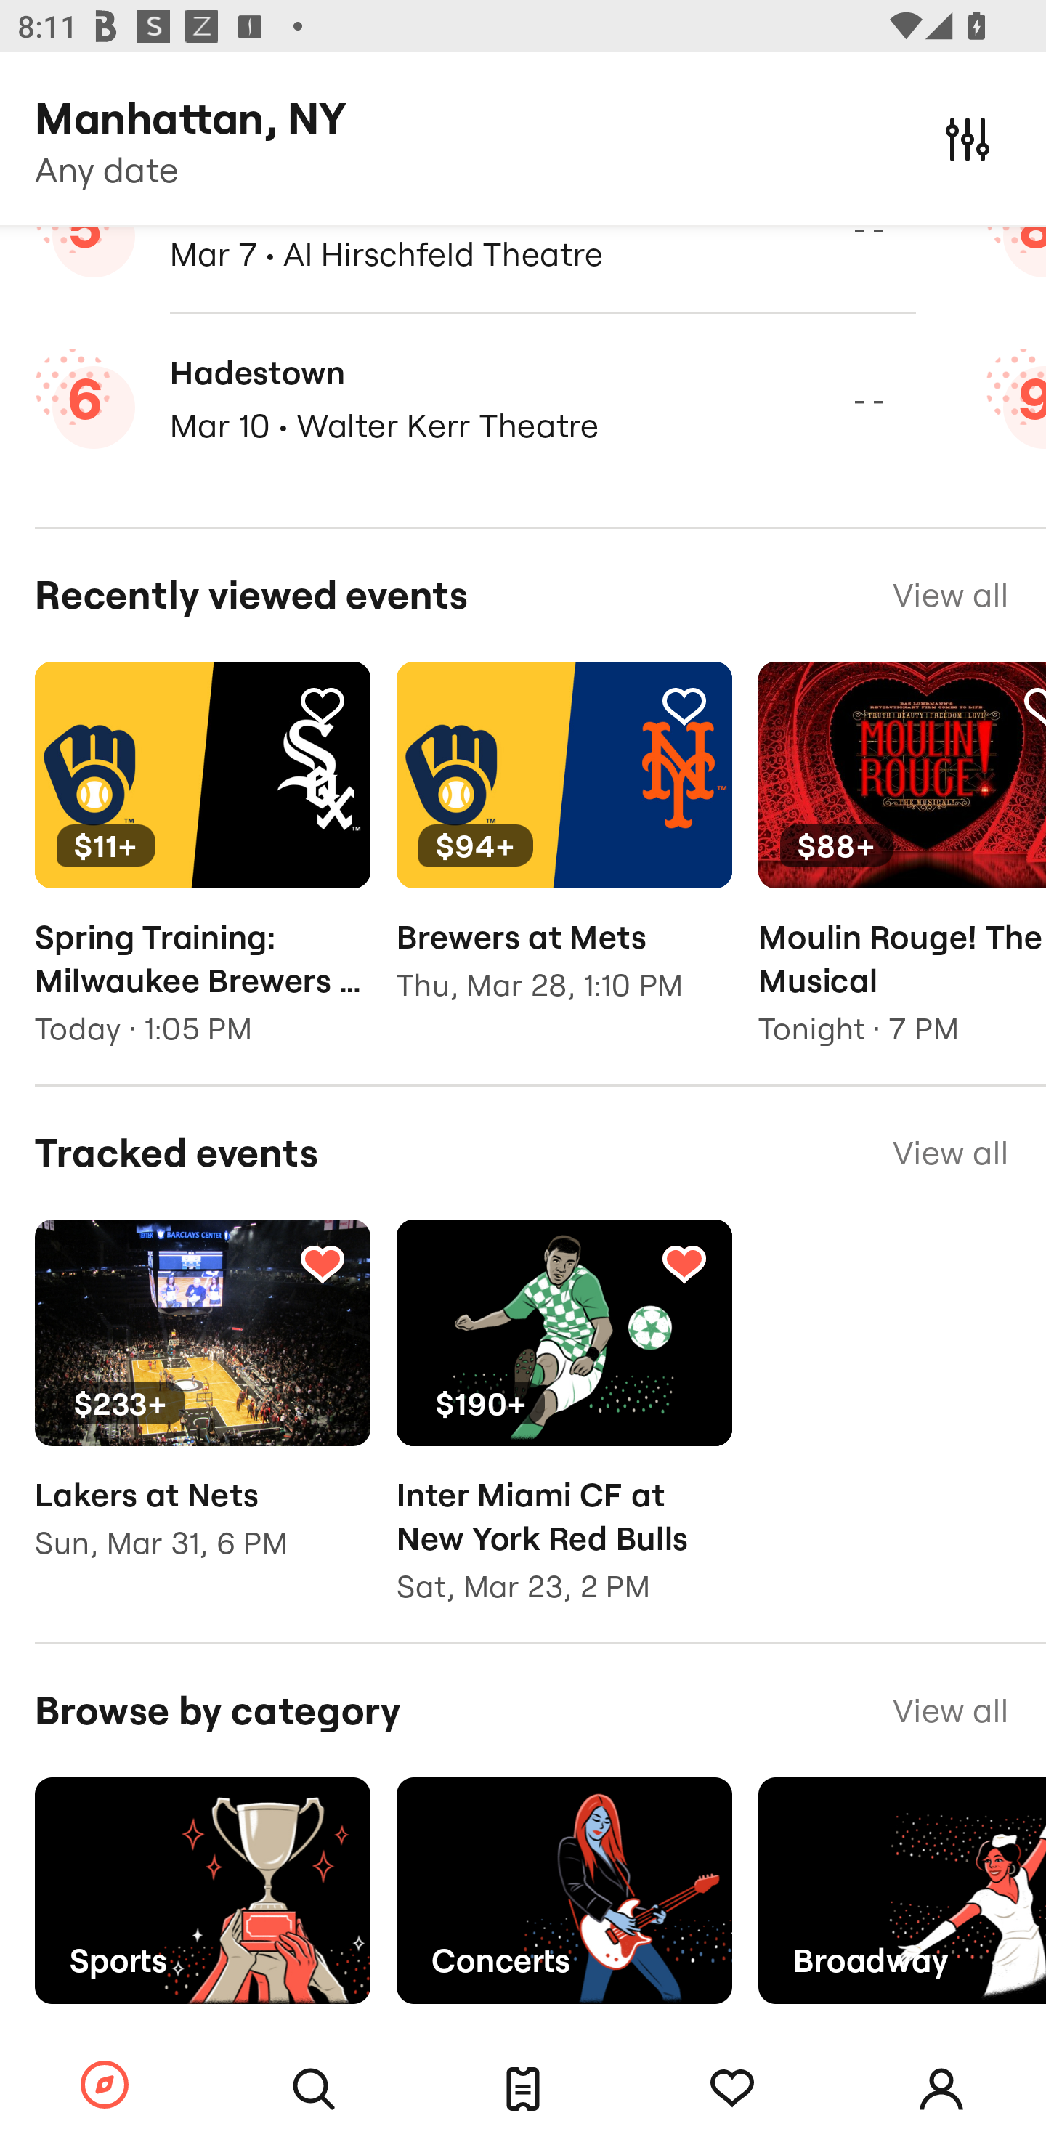 The height and width of the screenshot is (2150, 1046). What do you see at coordinates (314, 2089) in the screenshot?
I see `Search` at bounding box center [314, 2089].